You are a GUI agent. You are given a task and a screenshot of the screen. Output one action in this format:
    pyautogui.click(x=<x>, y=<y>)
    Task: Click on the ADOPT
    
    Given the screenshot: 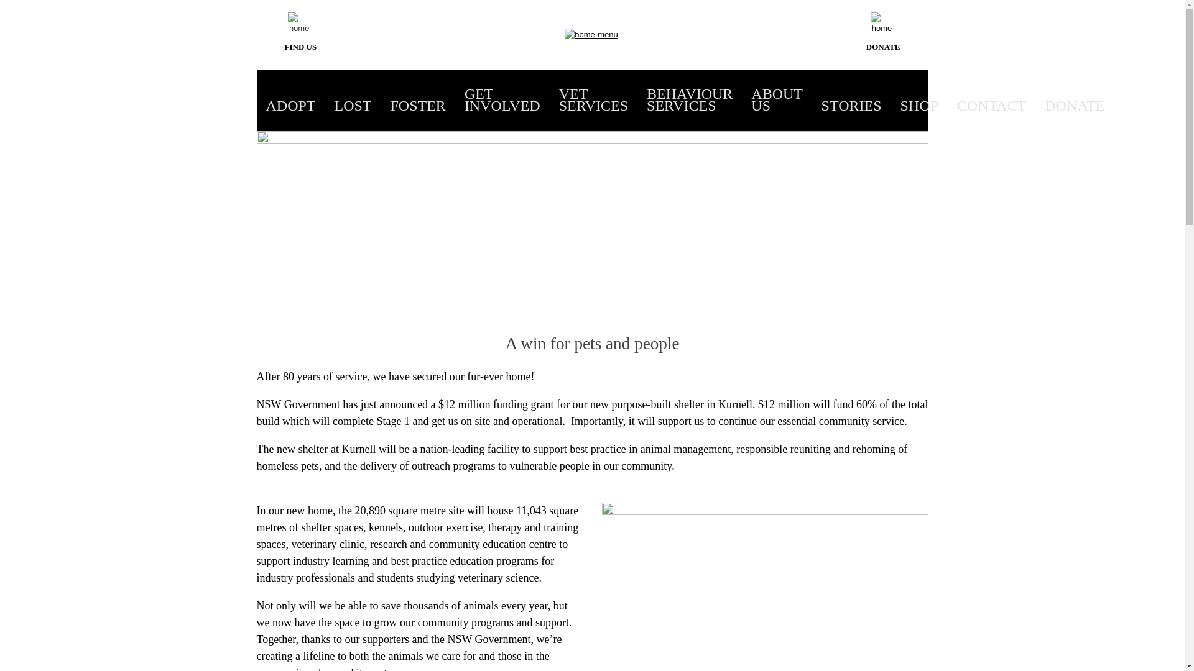 What is the action you would take?
    pyautogui.click(x=291, y=106)
    